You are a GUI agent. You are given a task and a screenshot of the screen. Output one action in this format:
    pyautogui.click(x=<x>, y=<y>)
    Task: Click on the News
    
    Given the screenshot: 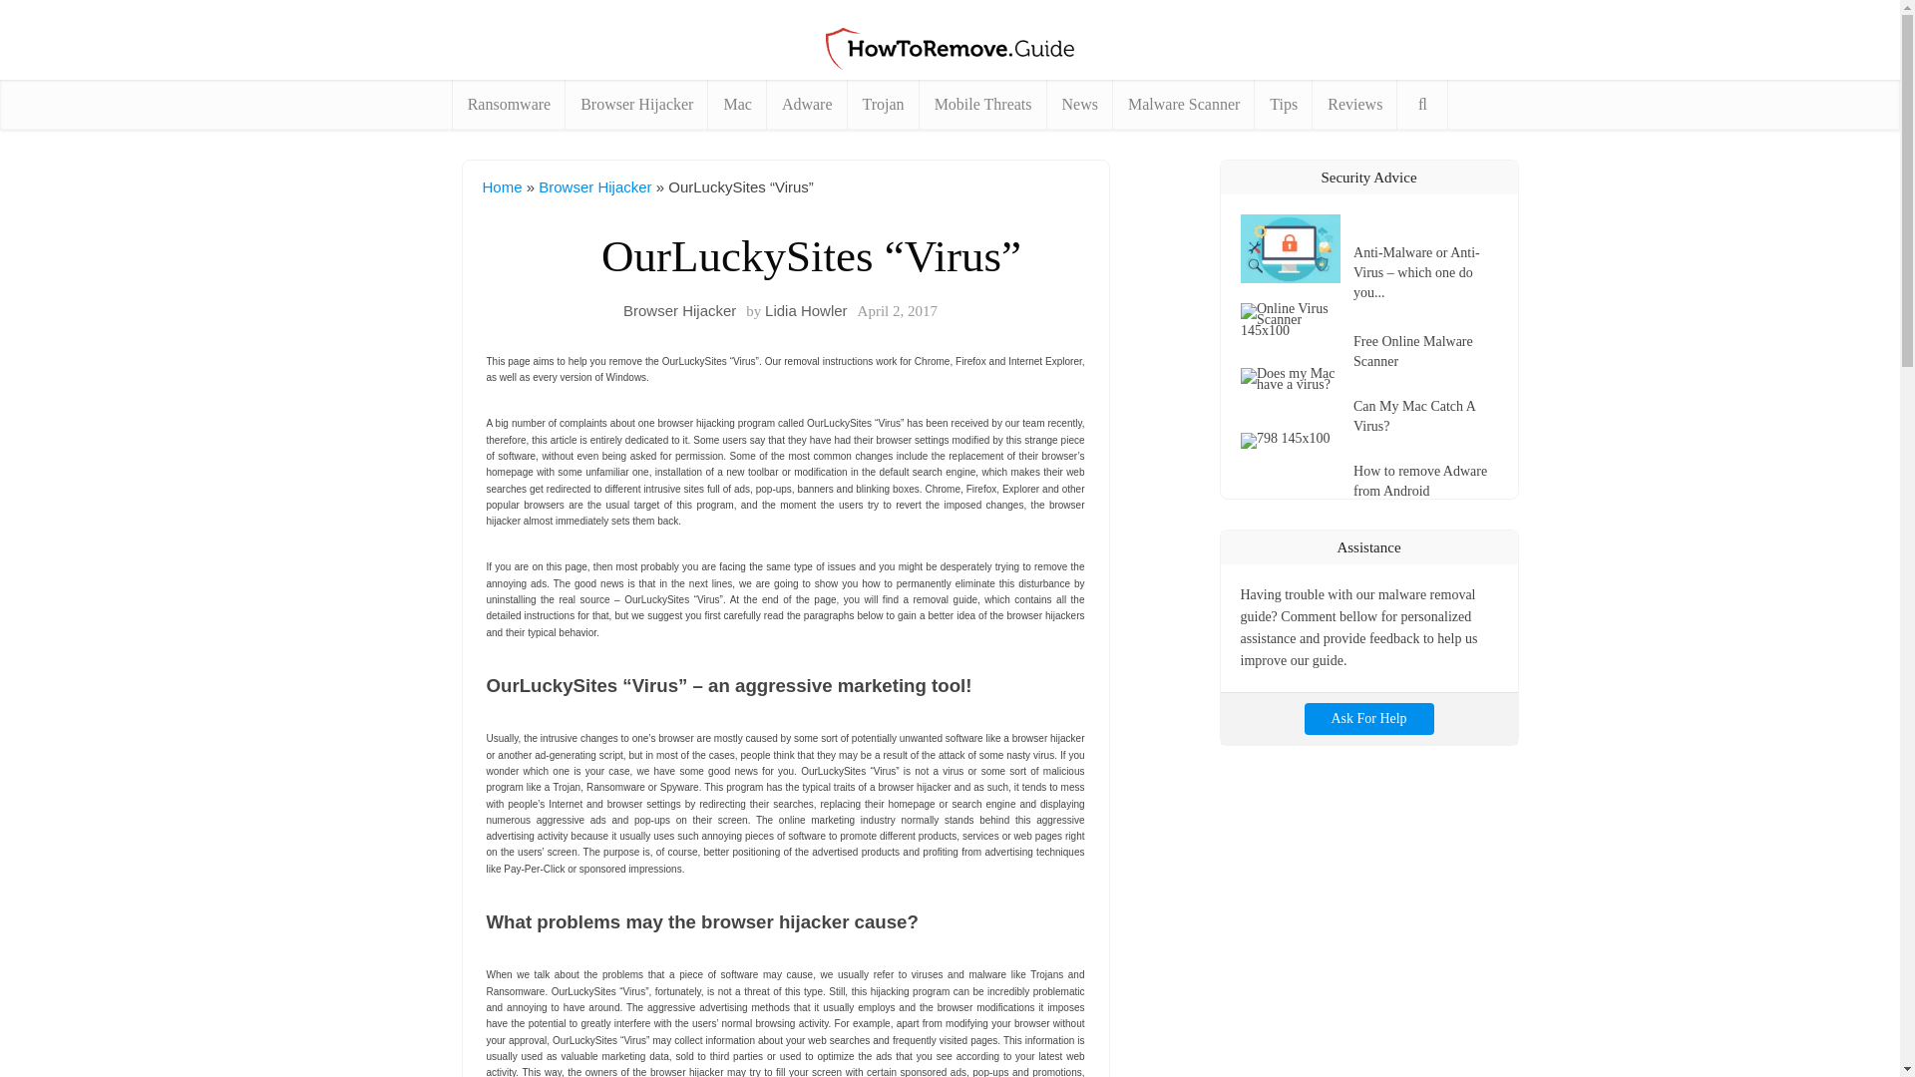 What is the action you would take?
    pyautogui.click(x=1079, y=104)
    